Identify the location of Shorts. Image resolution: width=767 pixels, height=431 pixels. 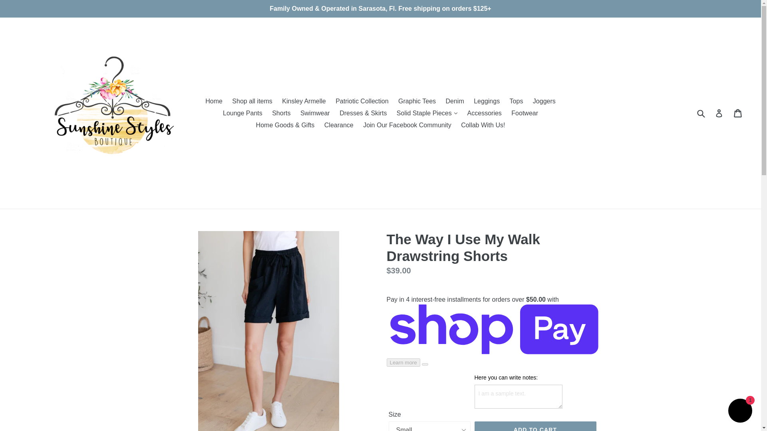
(281, 113).